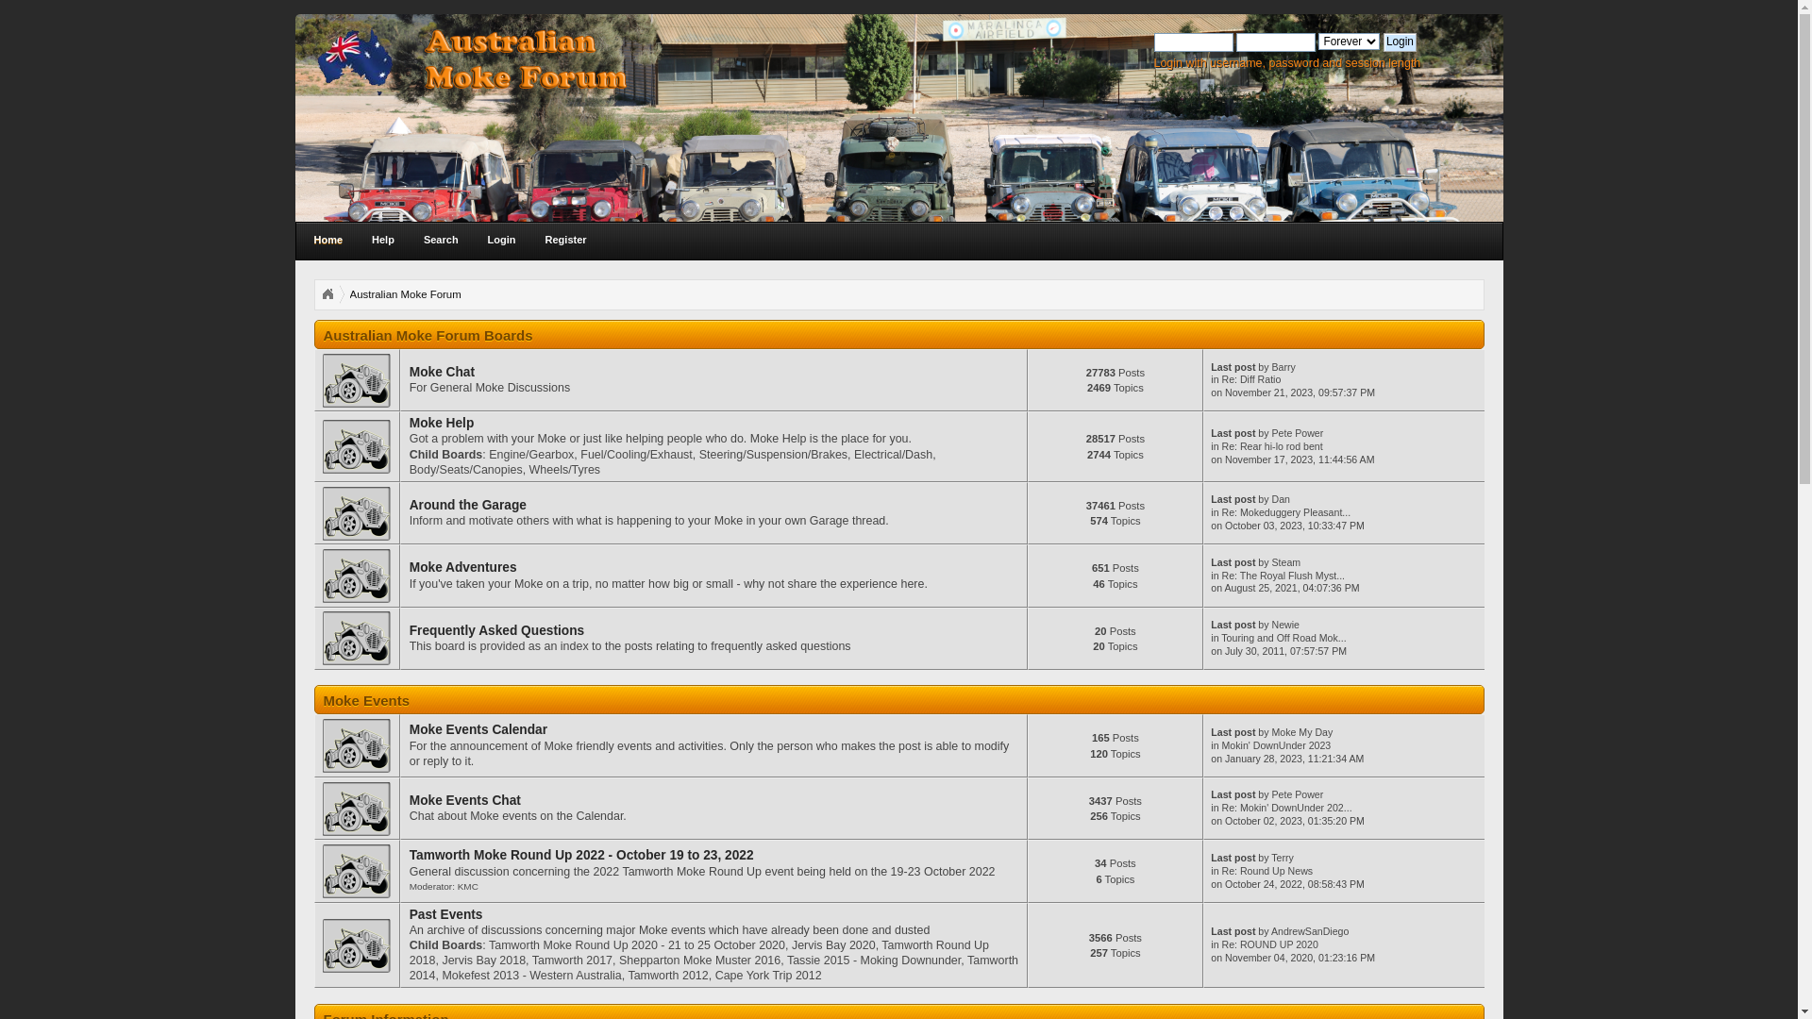 The image size is (1812, 1019). Describe the element at coordinates (483, 961) in the screenshot. I see `Jervis Bay 2018` at that location.